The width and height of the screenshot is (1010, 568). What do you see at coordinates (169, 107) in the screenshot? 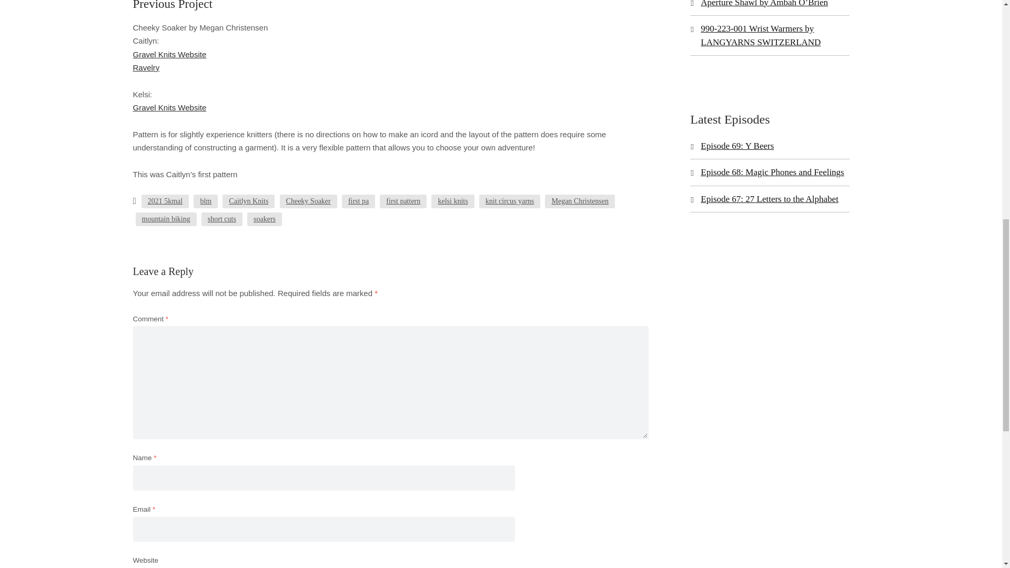
I see `Gravel Knits Website` at bounding box center [169, 107].